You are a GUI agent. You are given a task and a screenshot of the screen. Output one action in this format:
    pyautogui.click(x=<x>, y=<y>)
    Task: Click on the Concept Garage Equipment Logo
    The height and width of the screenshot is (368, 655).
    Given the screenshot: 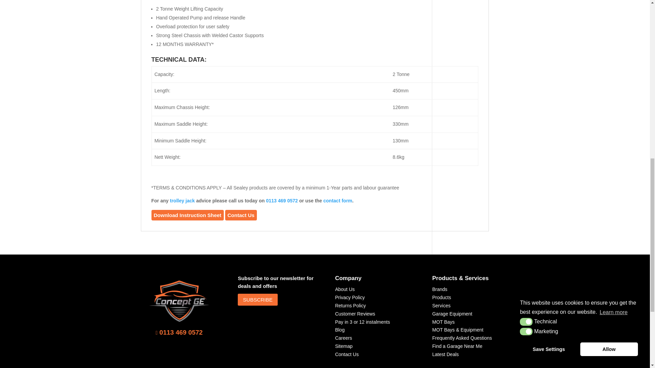 What is the action you would take?
    pyautogui.click(x=179, y=301)
    